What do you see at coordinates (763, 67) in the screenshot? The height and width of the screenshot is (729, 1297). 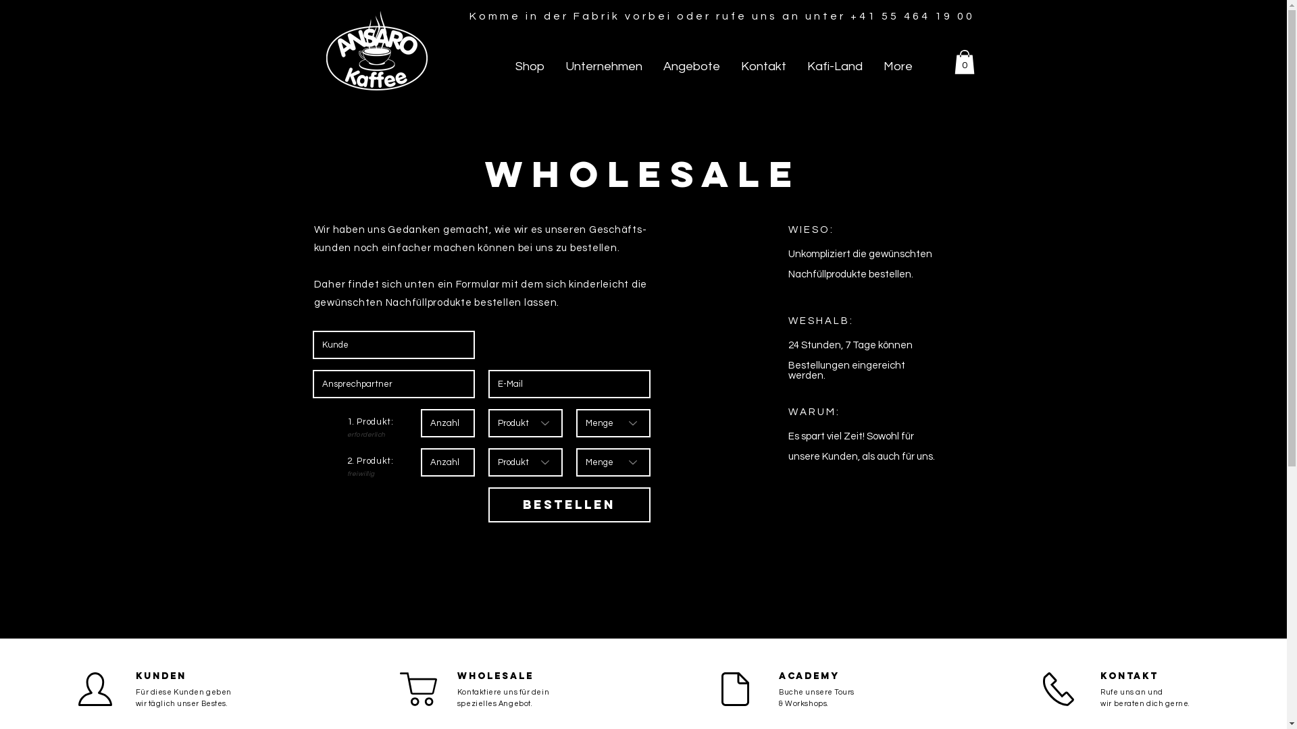 I see `Kontakt` at bounding box center [763, 67].